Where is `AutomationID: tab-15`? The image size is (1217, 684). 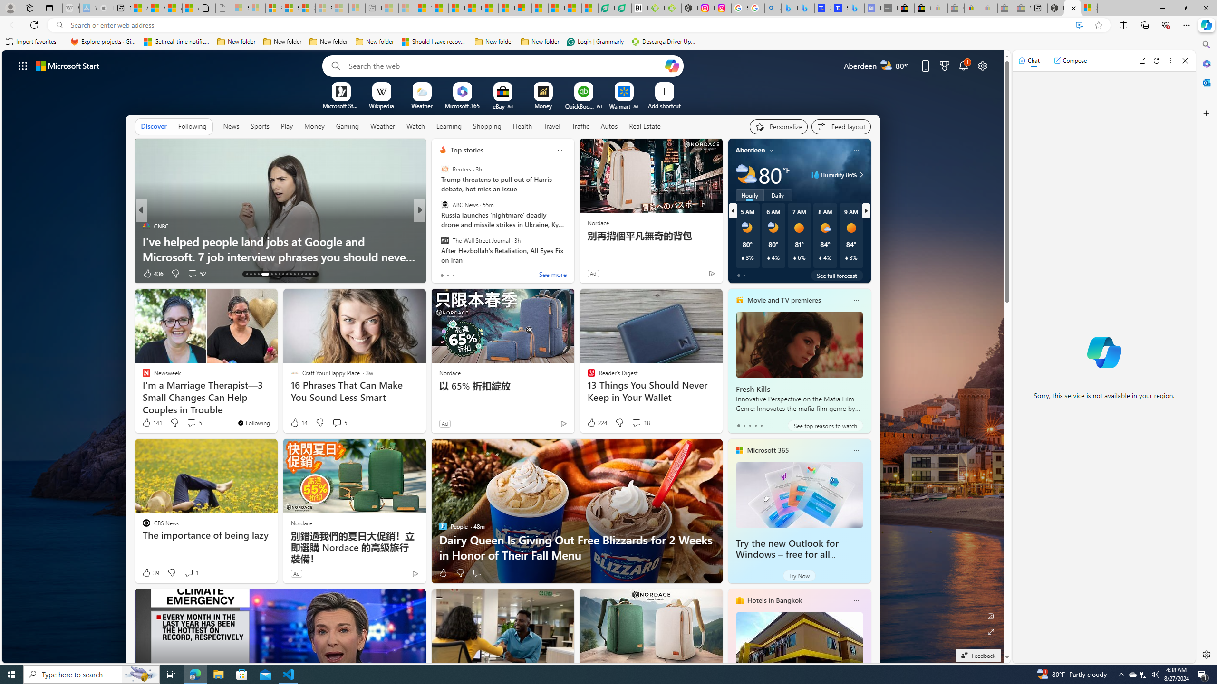 AutomationID: tab-15 is located at coordinates (254, 274).